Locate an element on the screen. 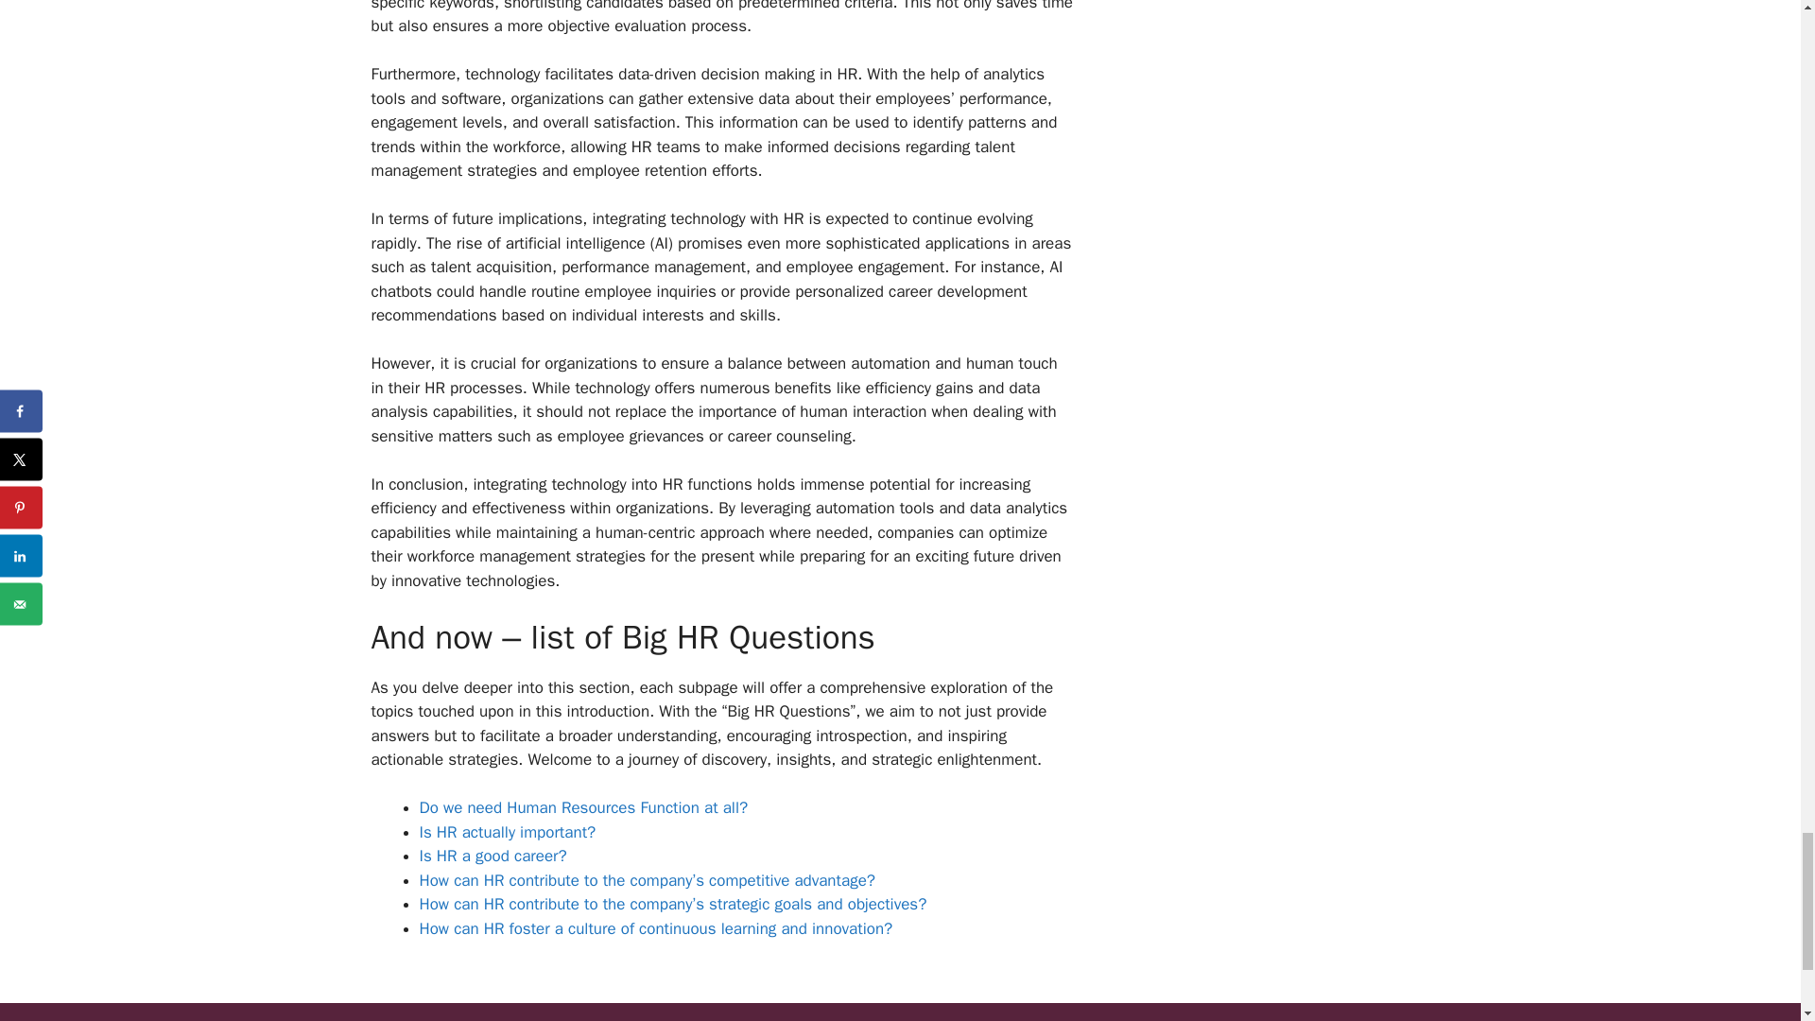 This screenshot has width=1815, height=1021. Is HR a good career? is located at coordinates (493, 856).